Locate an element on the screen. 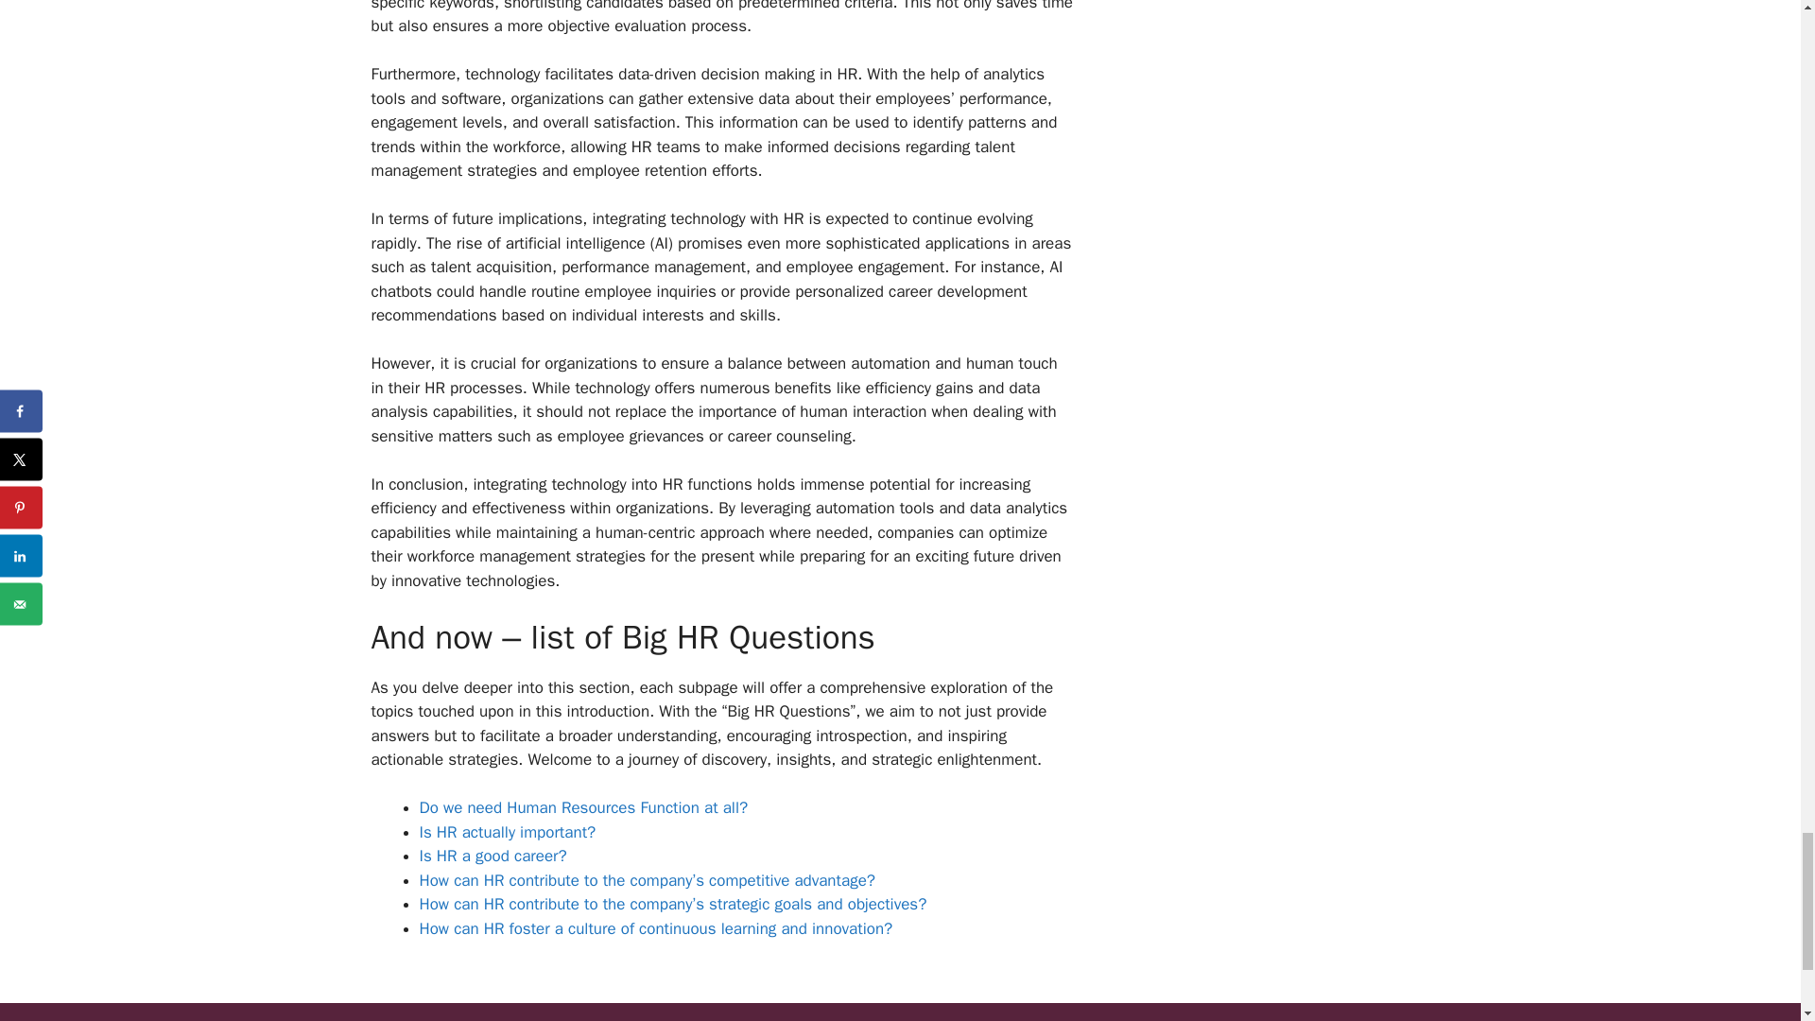 This screenshot has width=1815, height=1021. Is HR a good career? is located at coordinates (493, 856).